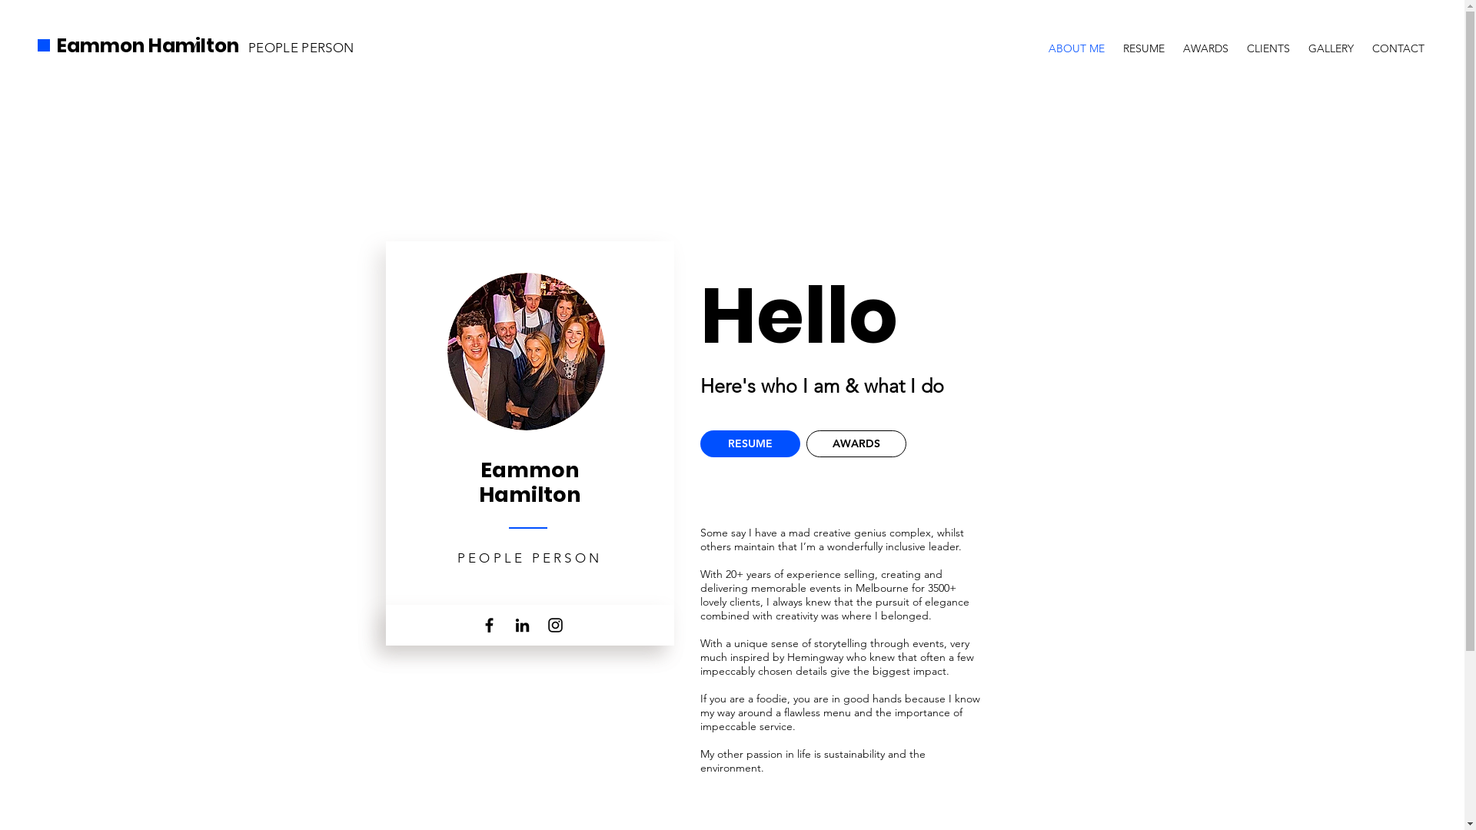 The height and width of the screenshot is (830, 1476). I want to click on Eammon Hamilton, so click(148, 46).